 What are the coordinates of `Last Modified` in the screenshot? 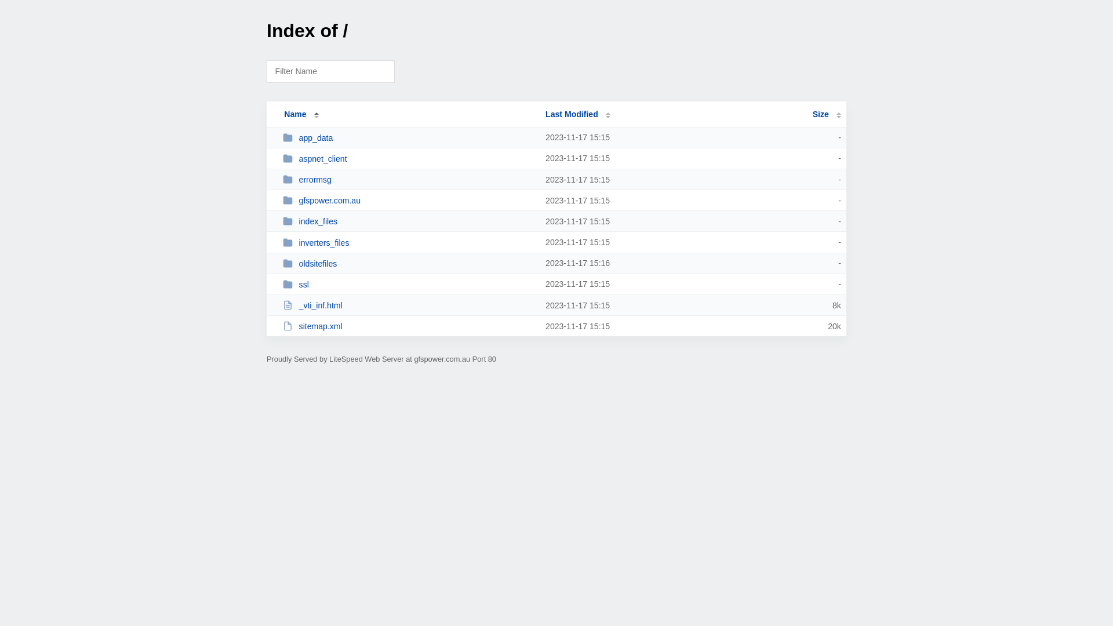 It's located at (578, 114).